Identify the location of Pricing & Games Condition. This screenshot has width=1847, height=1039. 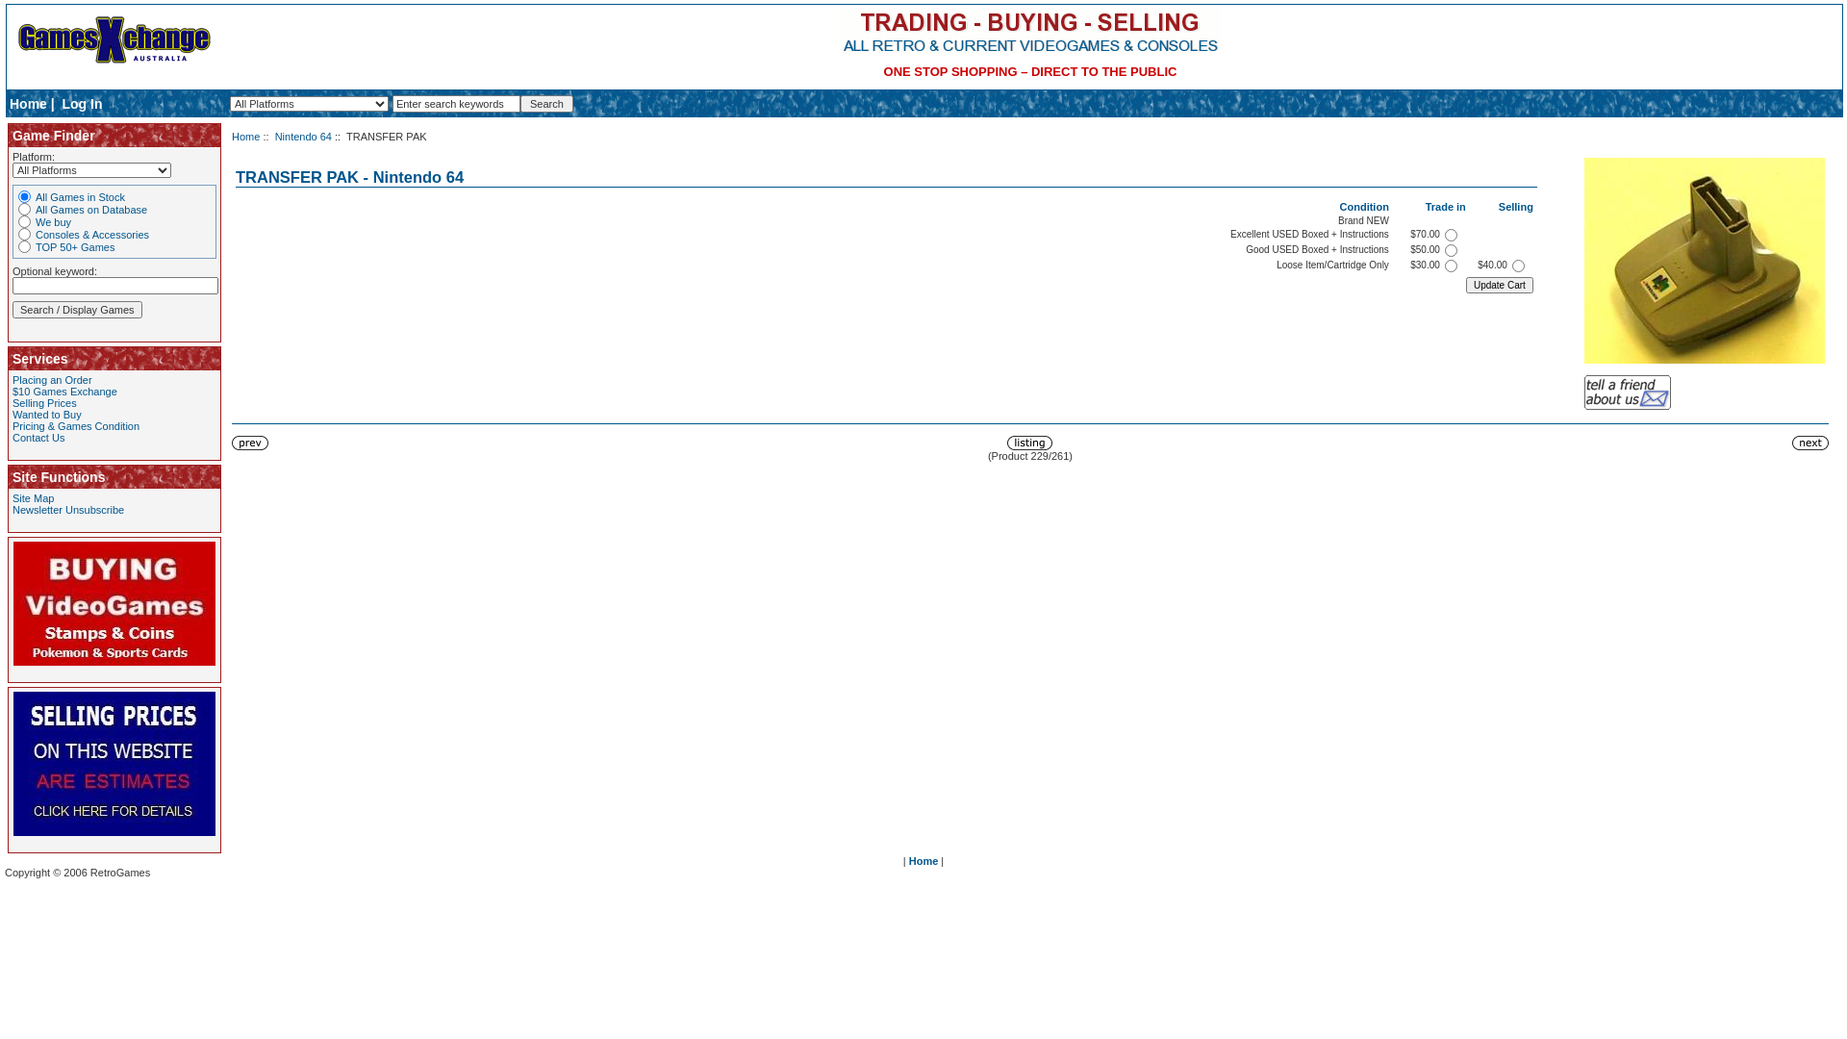
(76, 426).